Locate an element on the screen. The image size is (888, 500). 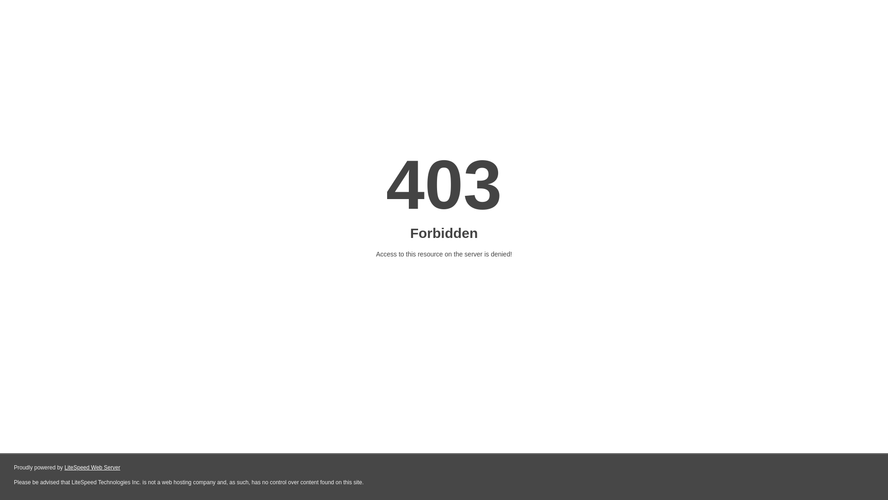
LiteSpeed Web Server is located at coordinates (92, 468).